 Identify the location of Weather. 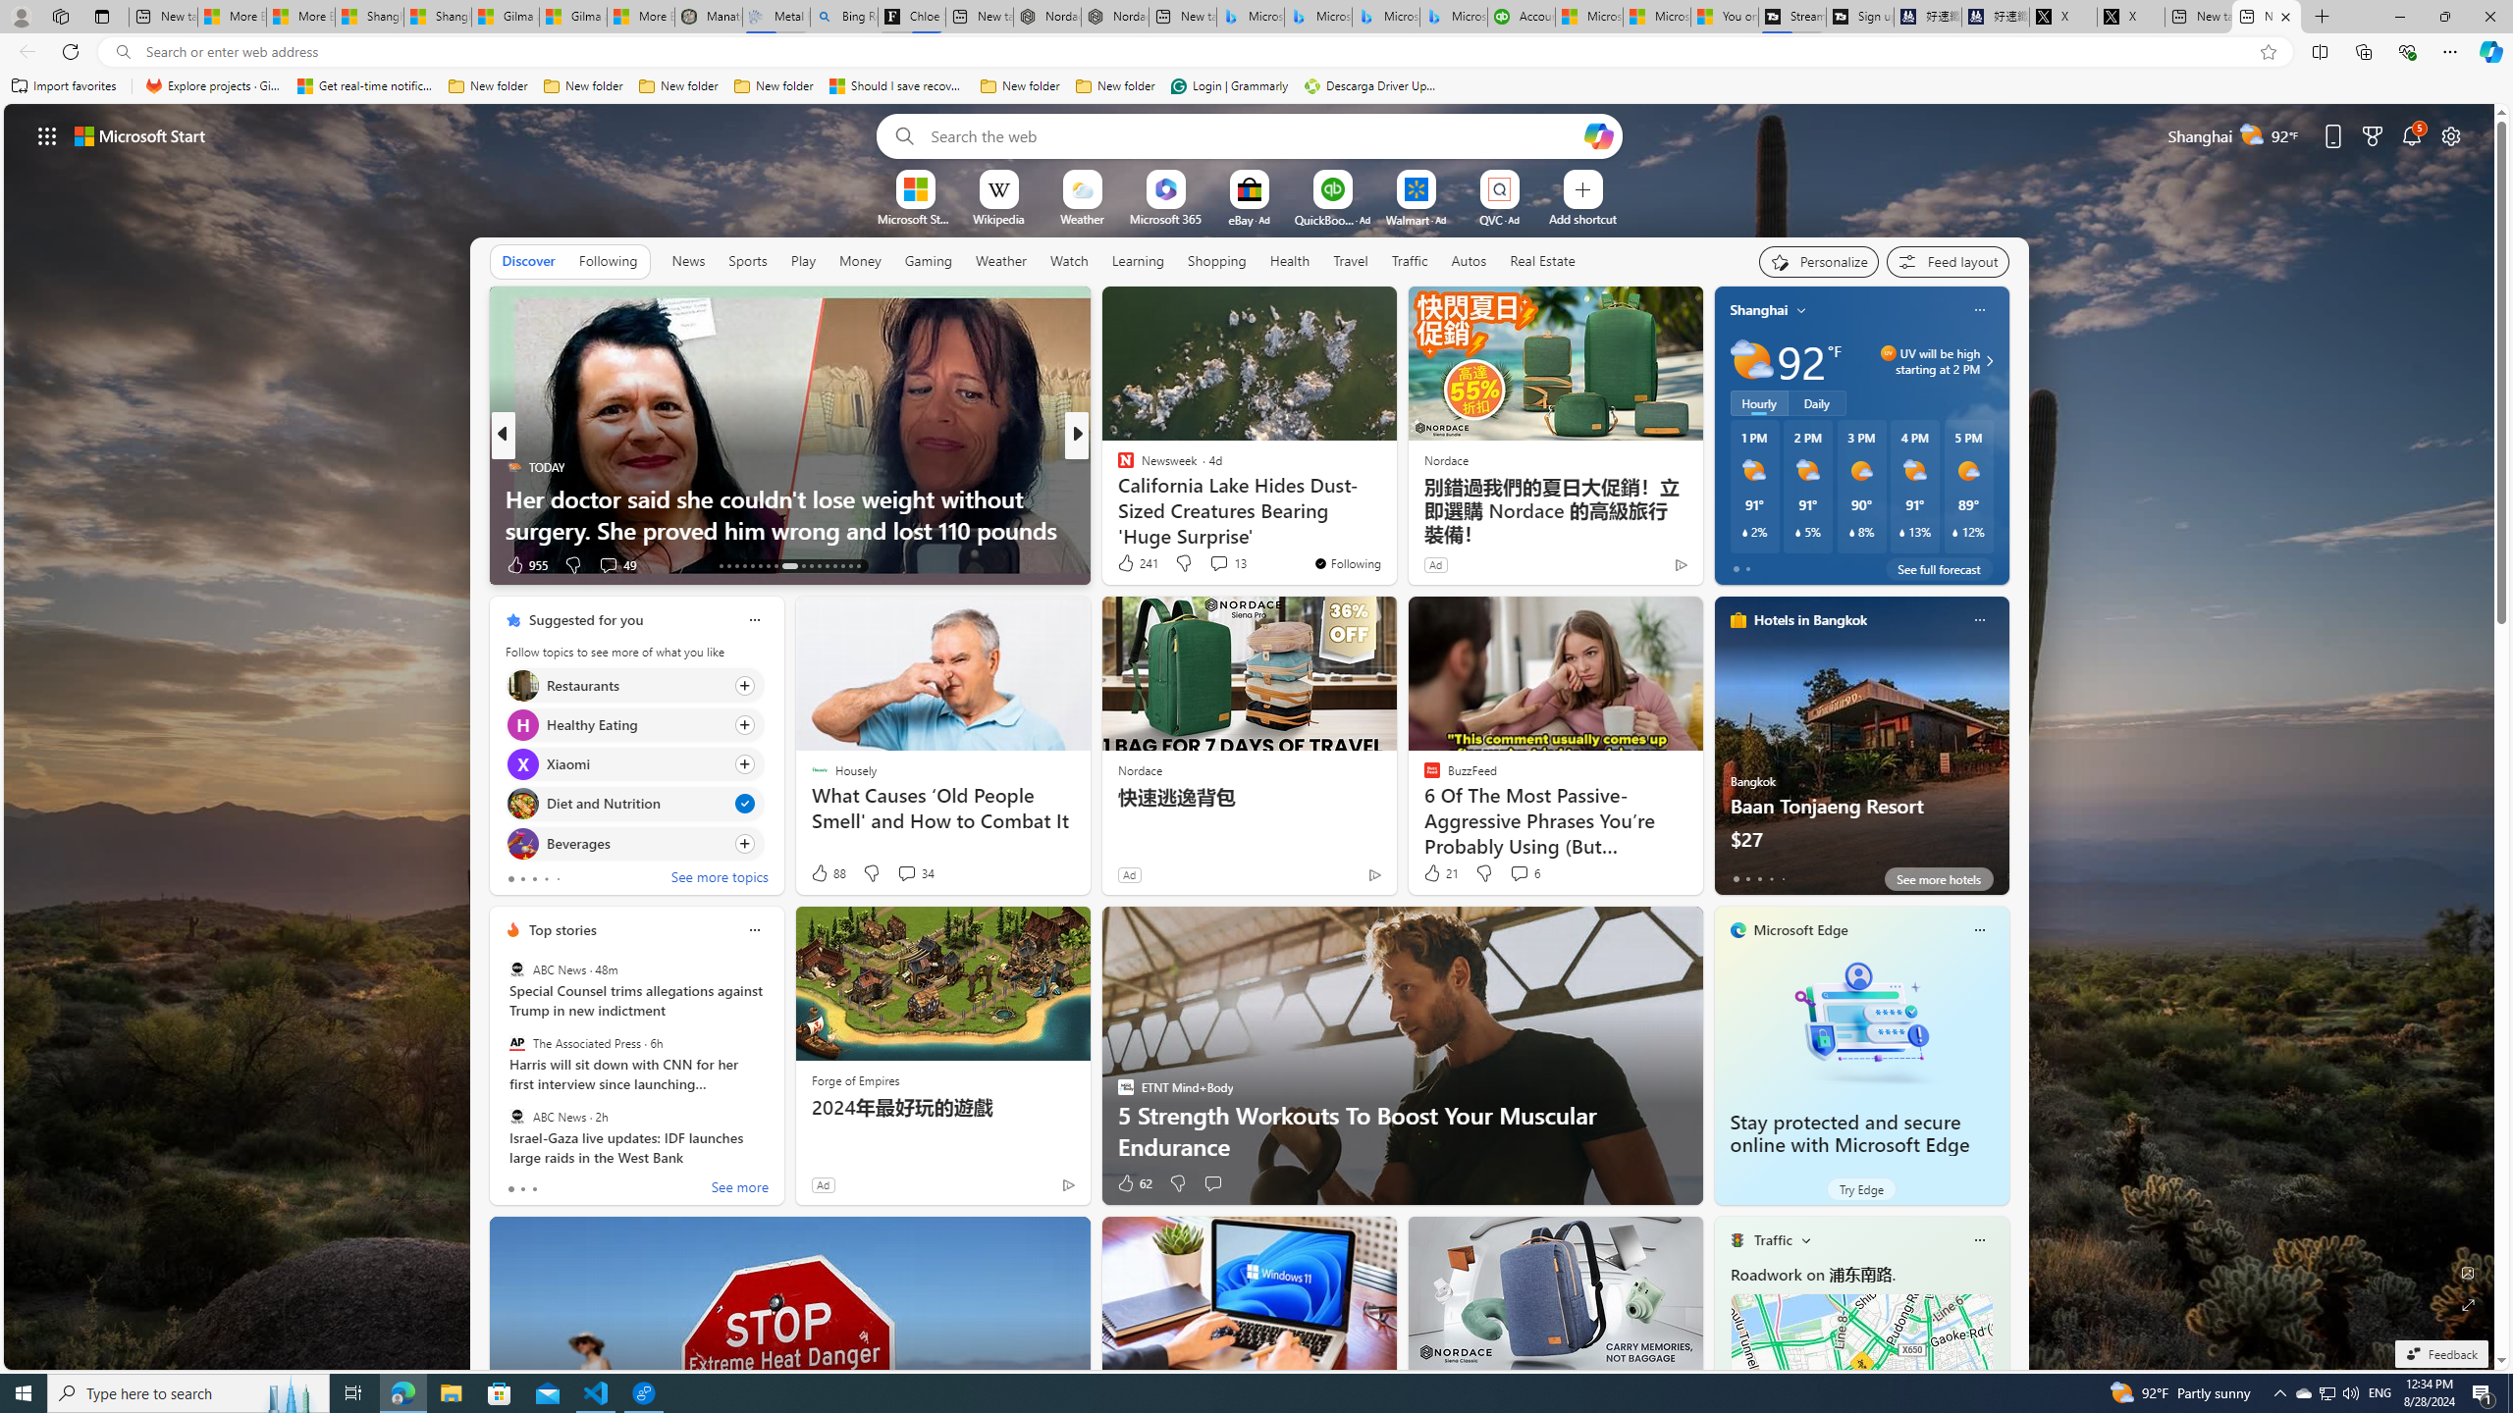
(1001, 261).